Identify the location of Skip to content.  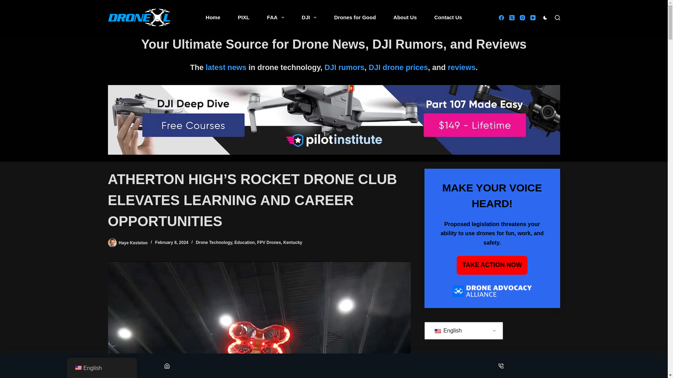
(7, 3).